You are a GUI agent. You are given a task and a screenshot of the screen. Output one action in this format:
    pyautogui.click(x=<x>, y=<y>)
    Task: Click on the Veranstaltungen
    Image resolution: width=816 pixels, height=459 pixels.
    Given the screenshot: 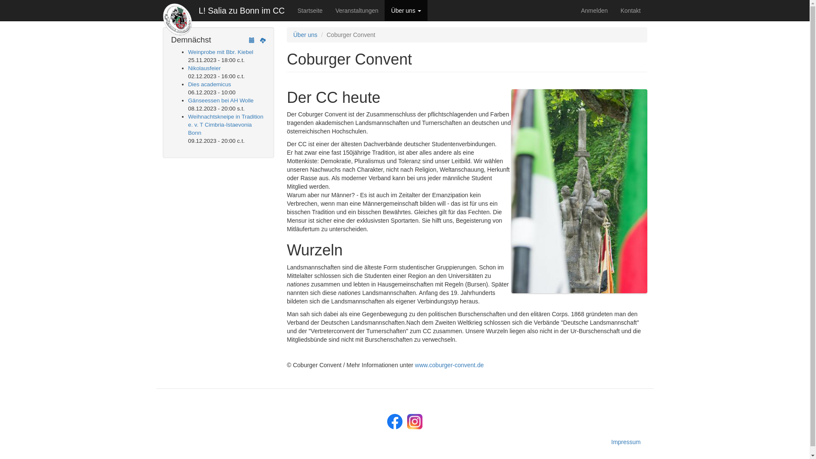 What is the action you would take?
    pyautogui.click(x=357, y=11)
    